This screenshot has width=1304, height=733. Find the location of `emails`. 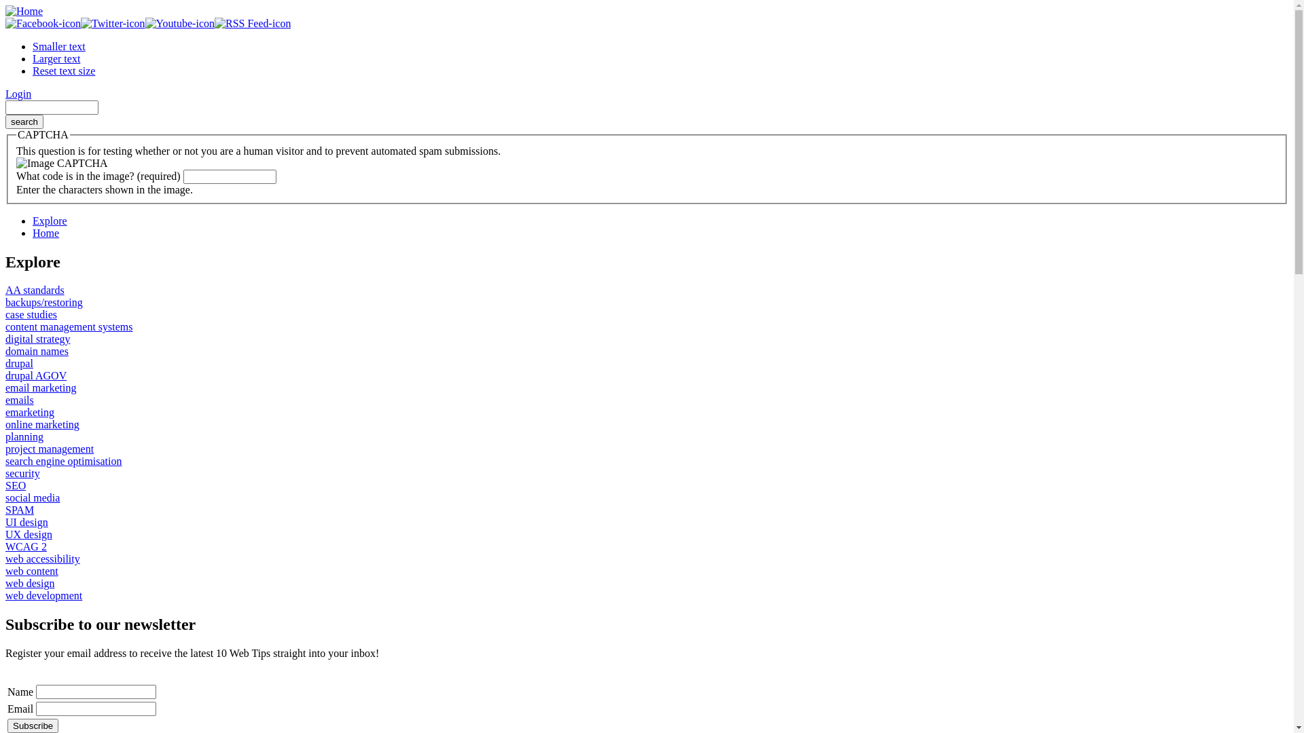

emails is located at coordinates (20, 400).